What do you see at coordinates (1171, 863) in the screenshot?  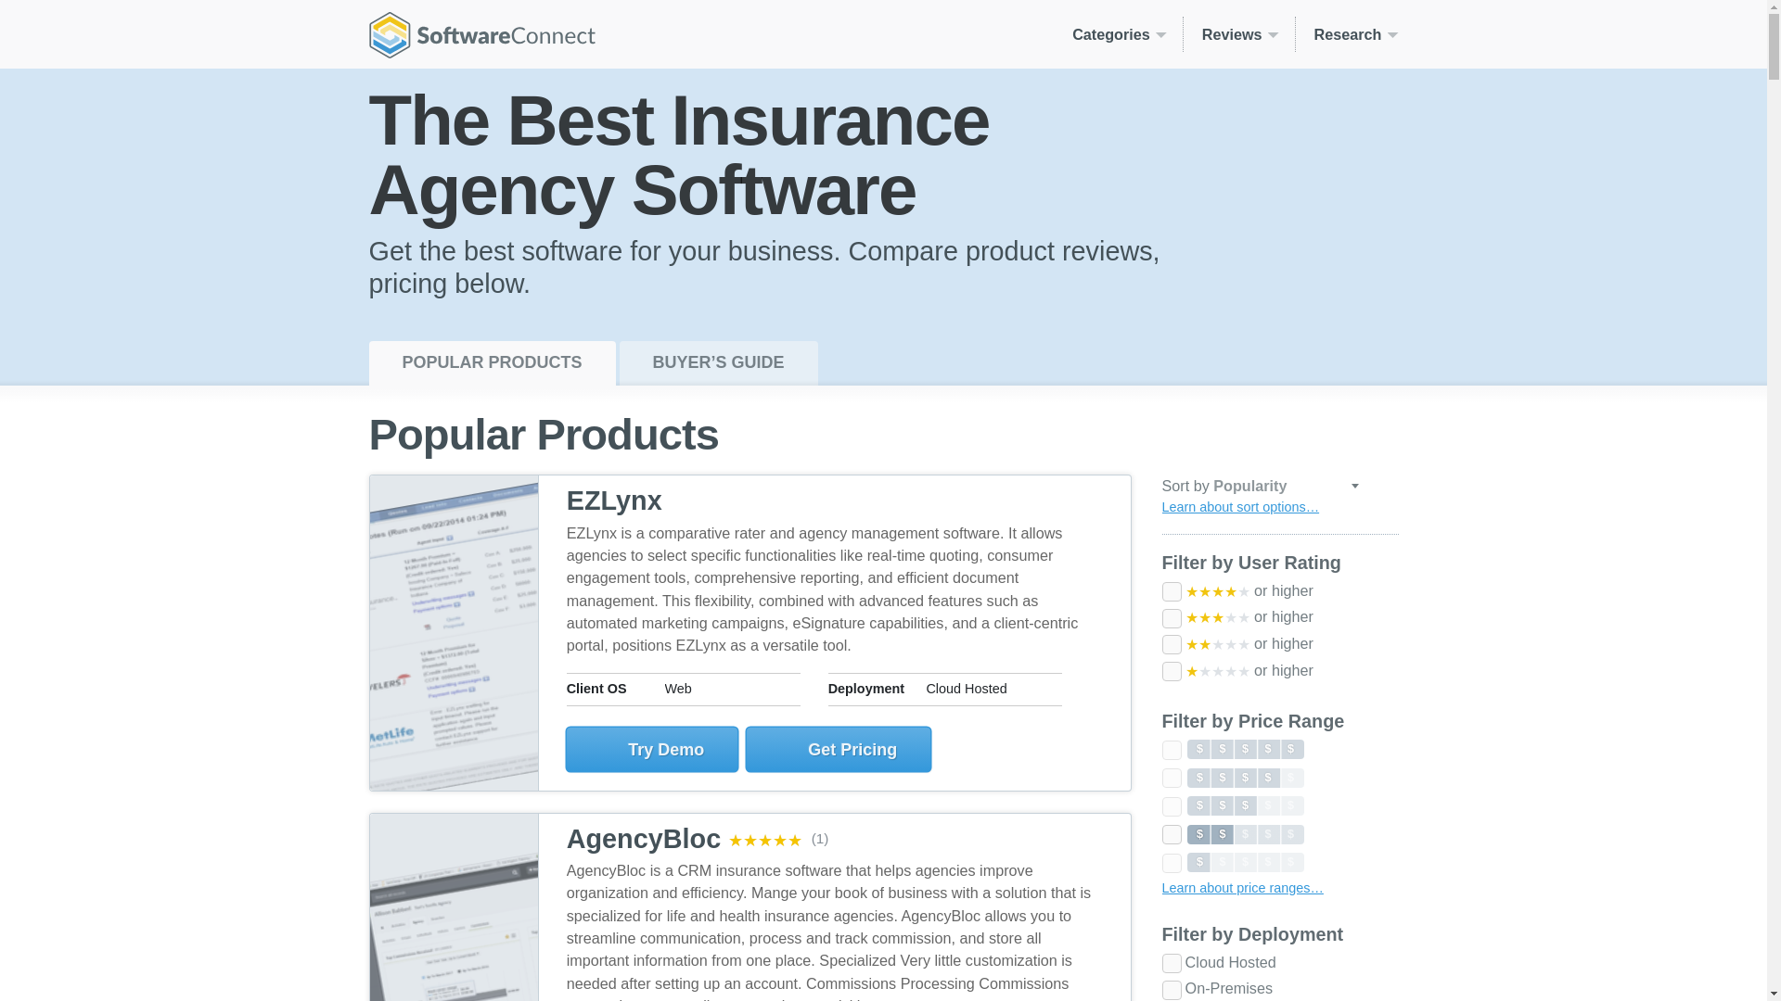 I see `1` at bounding box center [1171, 863].